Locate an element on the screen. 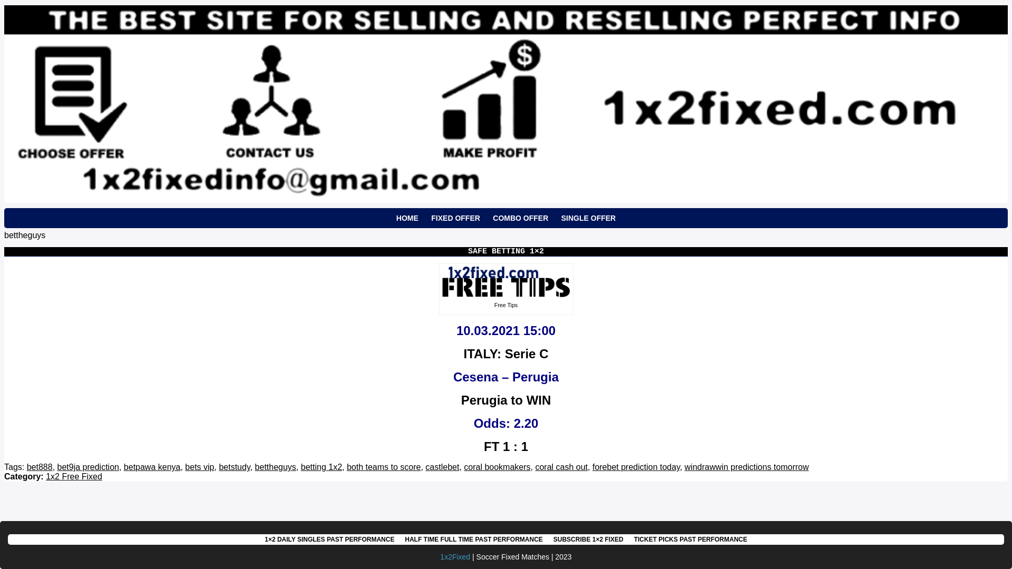  HOME is located at coordinates (407, 218).